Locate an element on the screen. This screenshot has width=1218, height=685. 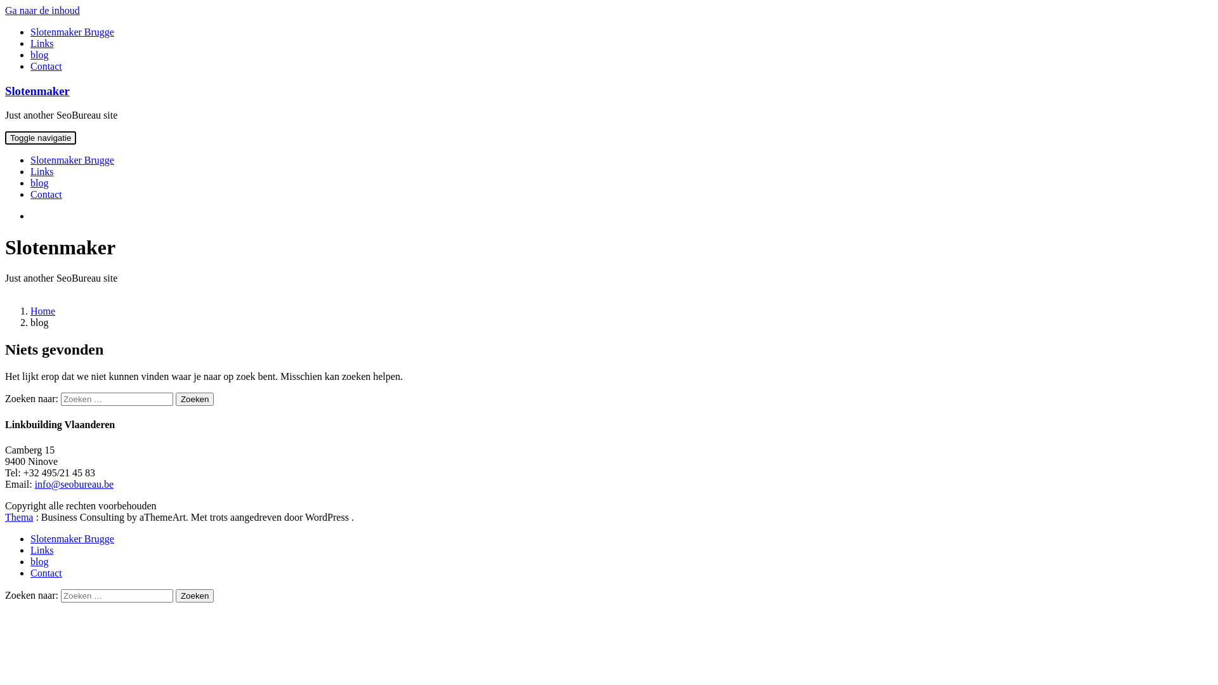
Zoeken is located at coordinates (195, 400).